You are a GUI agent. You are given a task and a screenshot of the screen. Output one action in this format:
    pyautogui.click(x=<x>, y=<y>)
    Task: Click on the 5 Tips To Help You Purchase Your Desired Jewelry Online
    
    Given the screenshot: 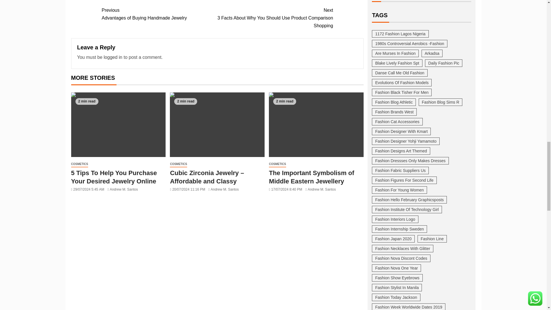 What is the action you would take?
    pyautogui.click(x=113, y=57)
    